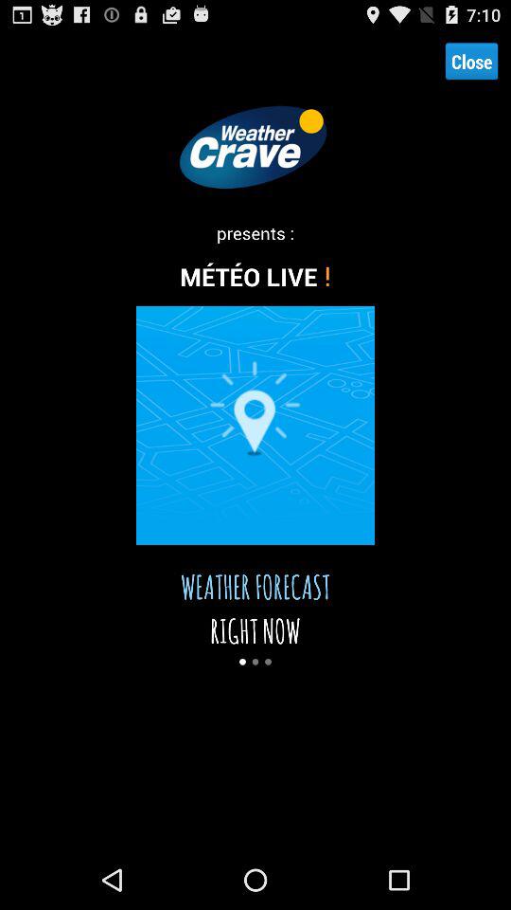  What do you see at coordinates (471, 61) in the screenshot?
I see `press icon at the top right corner` at bounding box center [471, 61].